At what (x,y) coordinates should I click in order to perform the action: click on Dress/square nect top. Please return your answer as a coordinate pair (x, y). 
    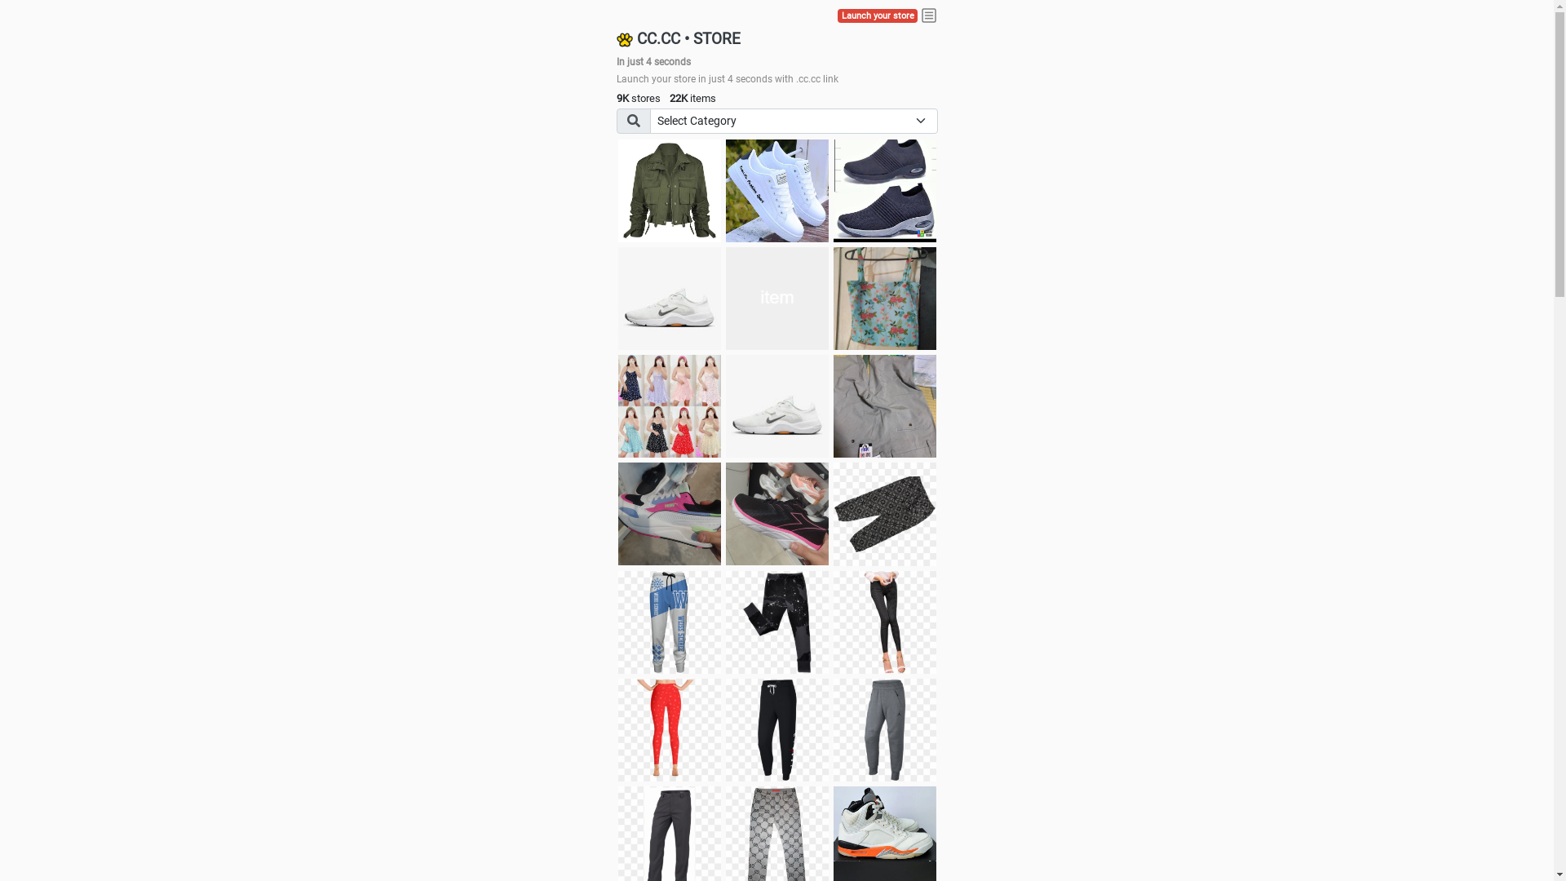
    Looking at the image, I should click on (670, 406).